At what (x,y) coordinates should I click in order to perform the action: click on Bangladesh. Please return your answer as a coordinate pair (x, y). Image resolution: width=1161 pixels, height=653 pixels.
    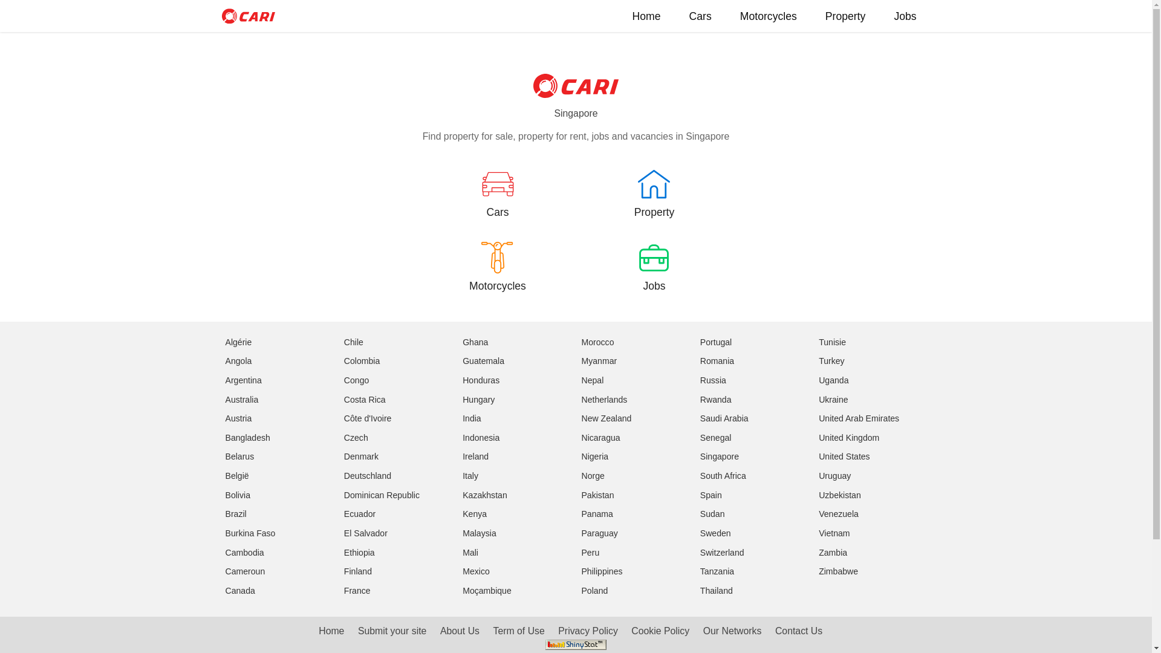
    Looking at the image, I should click on (247, 438).